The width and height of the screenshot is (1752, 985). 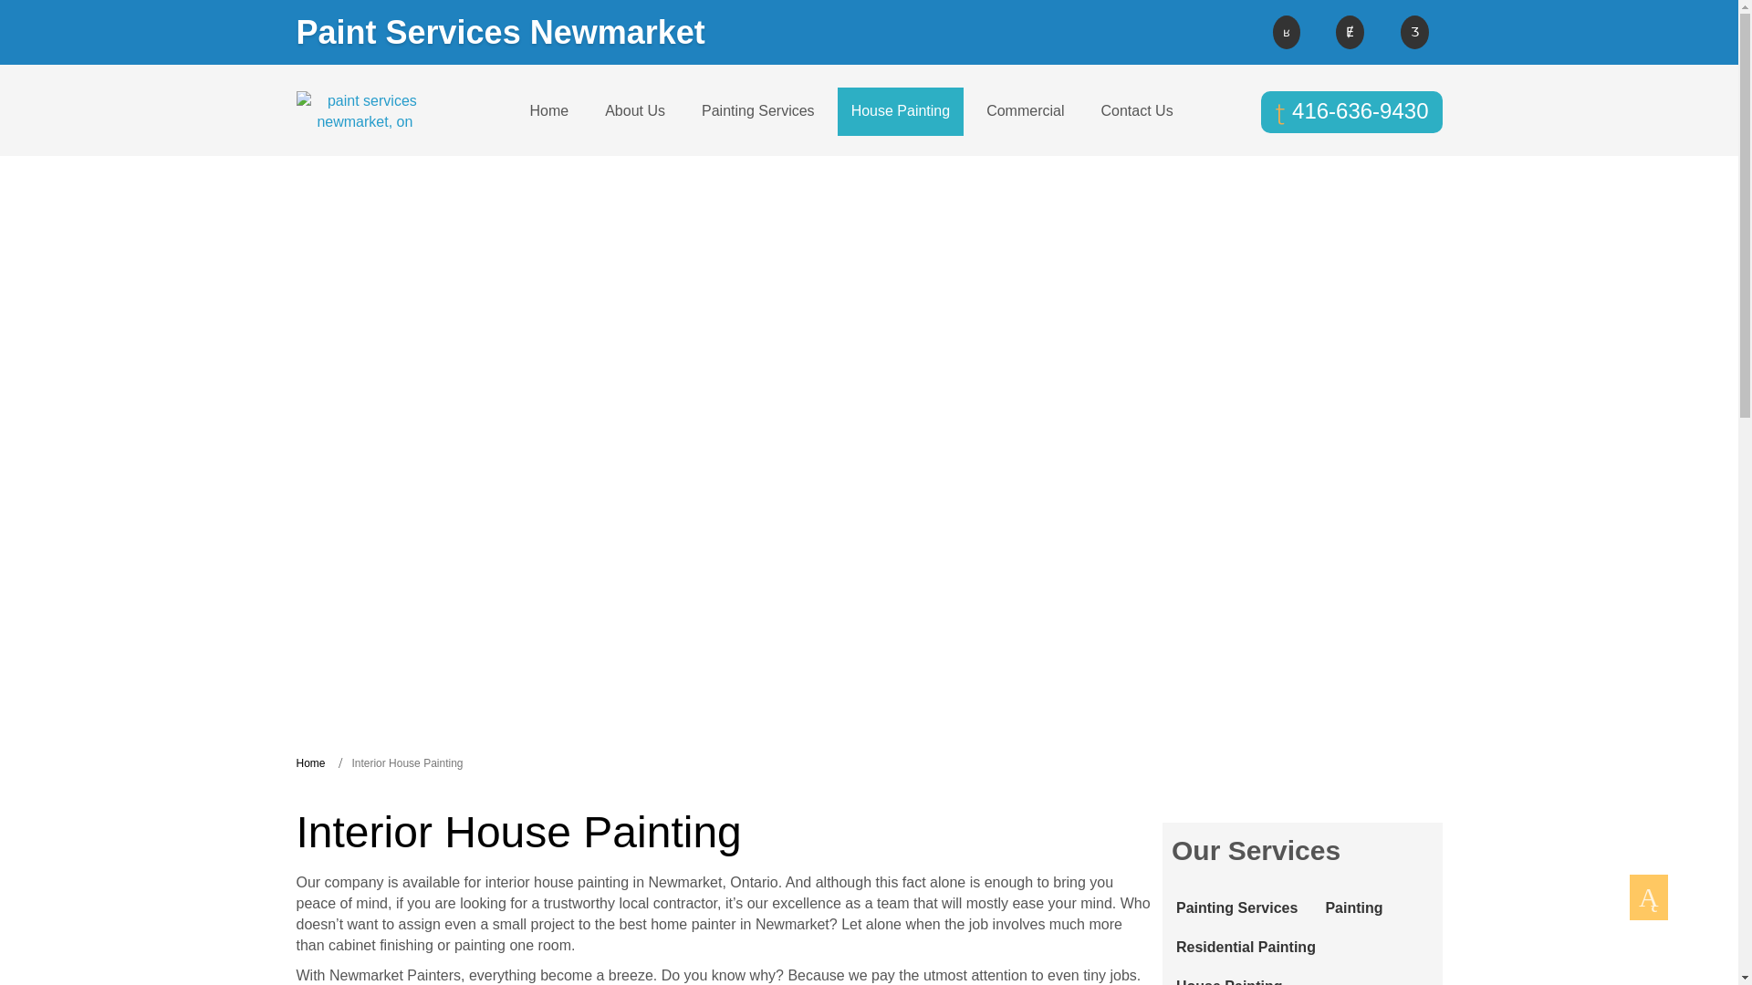 I want to click on About Us, so click(x=635, y=111).